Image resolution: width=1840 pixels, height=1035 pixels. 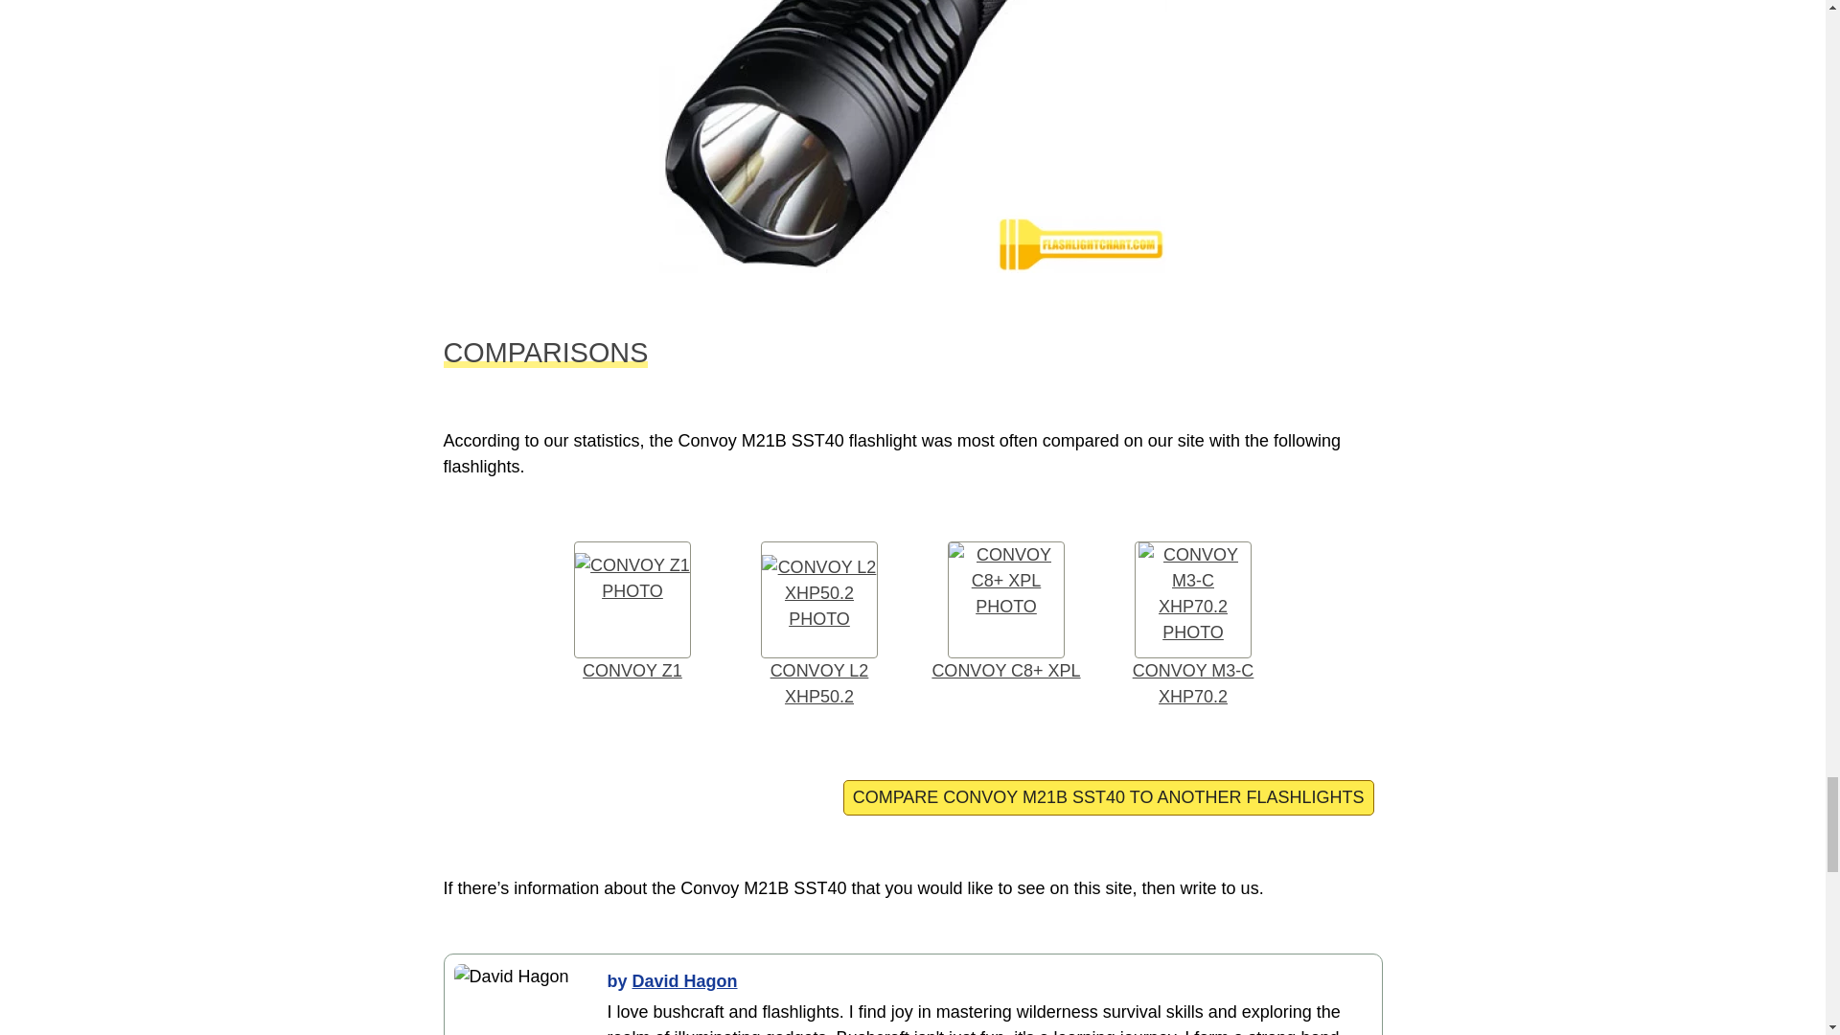 I want to click on CONVOY Z1, so click(x=632, y=612).